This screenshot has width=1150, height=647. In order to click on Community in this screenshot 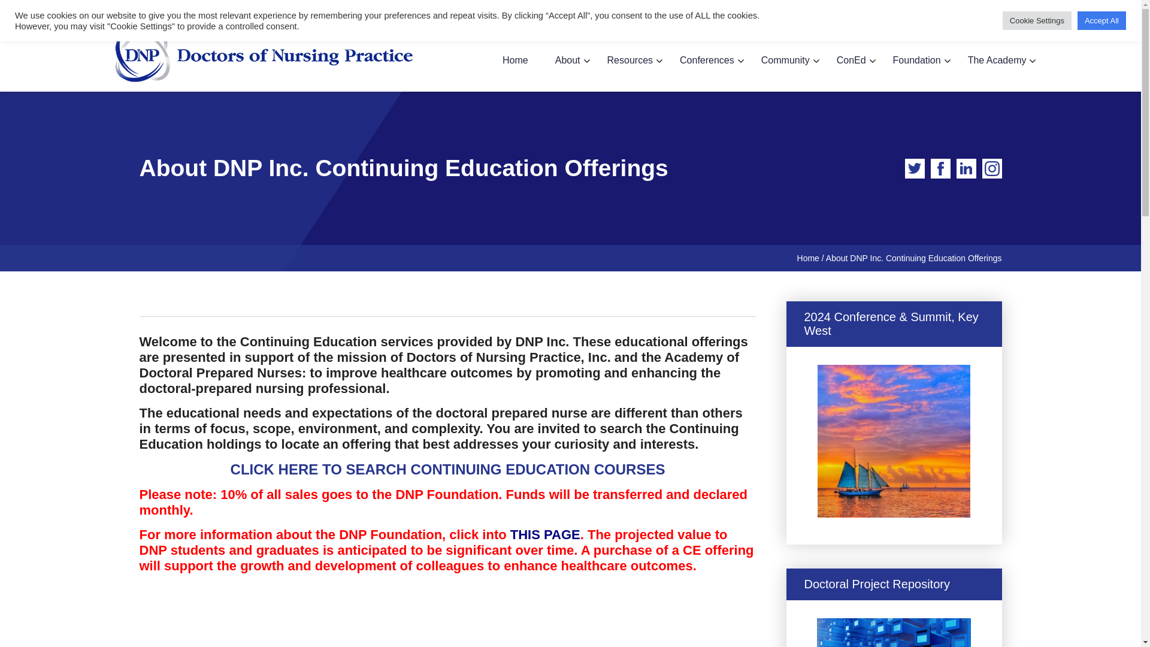, I will do `click(785, 61)`.